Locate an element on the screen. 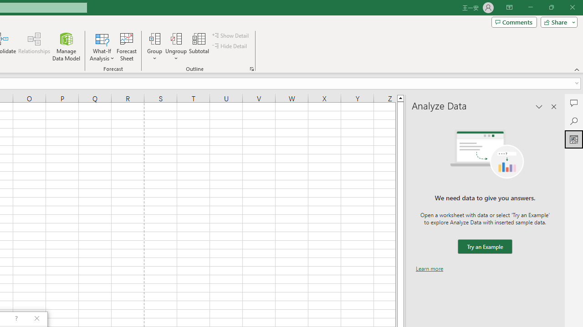 The width and height of the screenshot is (583, 327). Task Pane Options is located at coordinates (539, 106).